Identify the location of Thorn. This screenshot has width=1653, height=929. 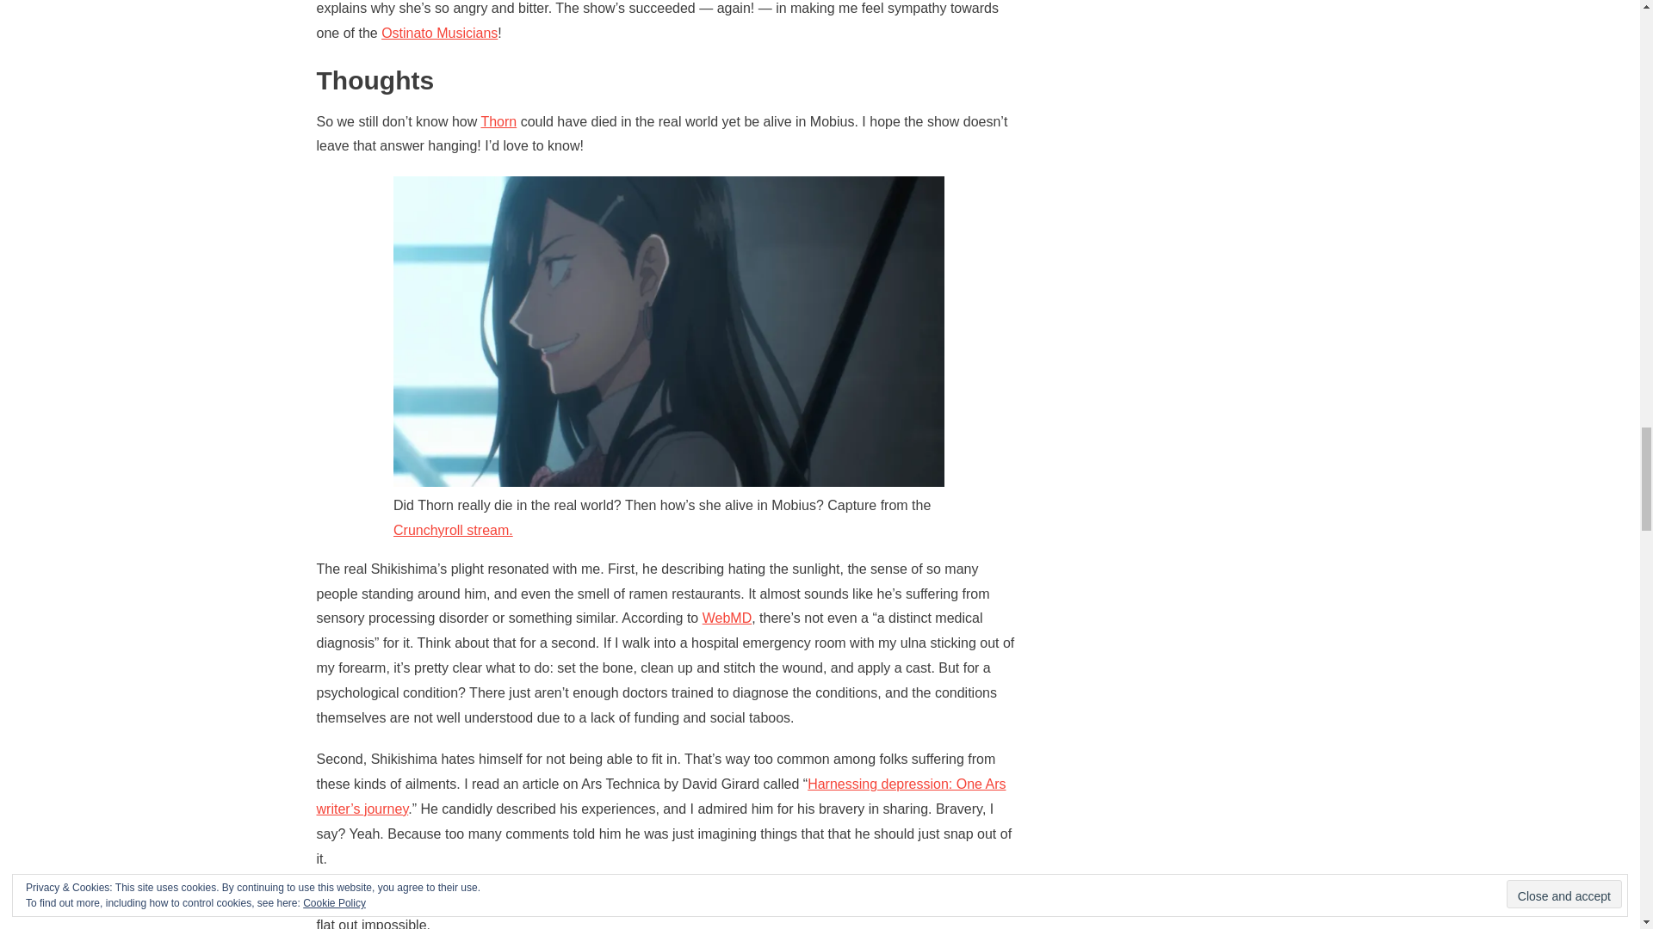
(498, 121).